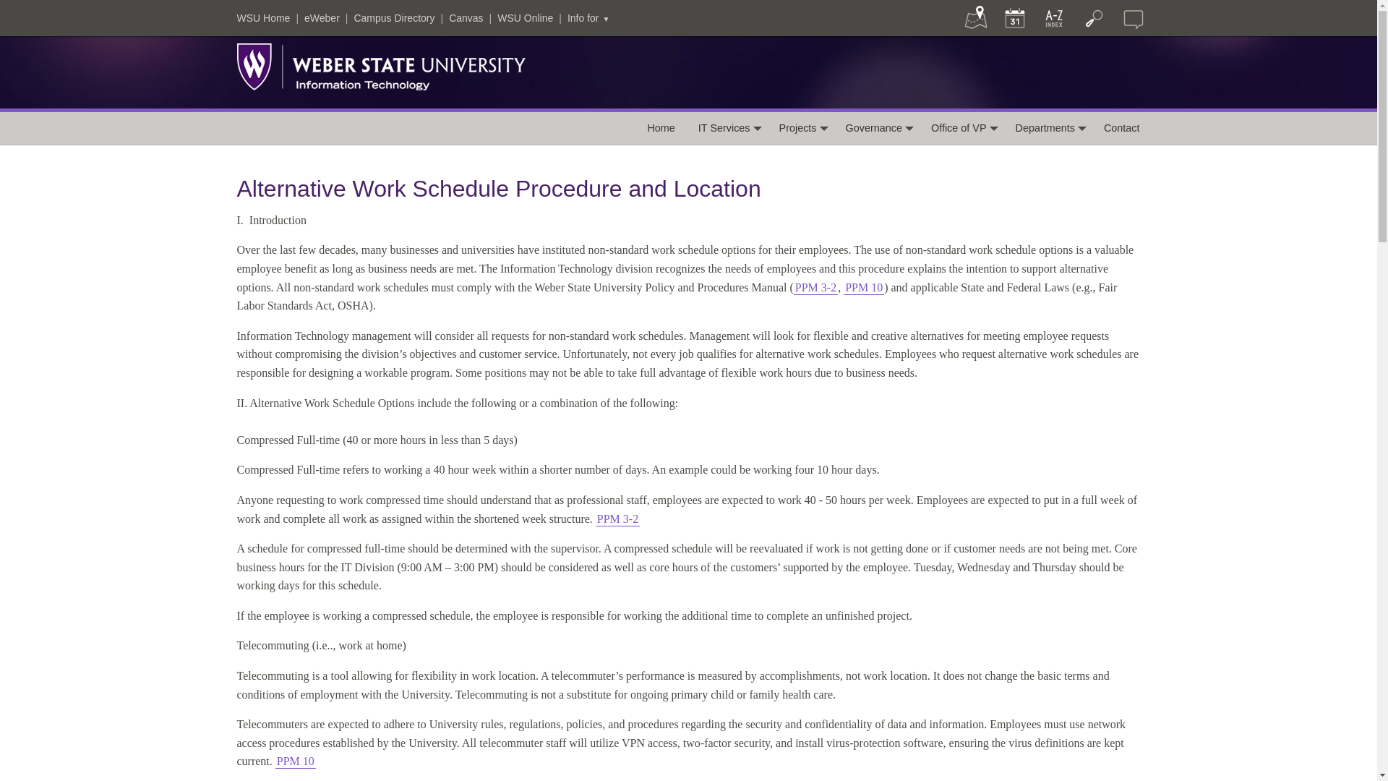 This screenshot has width=1388, height=781. I want to click on eWeber, so click(322, 18).